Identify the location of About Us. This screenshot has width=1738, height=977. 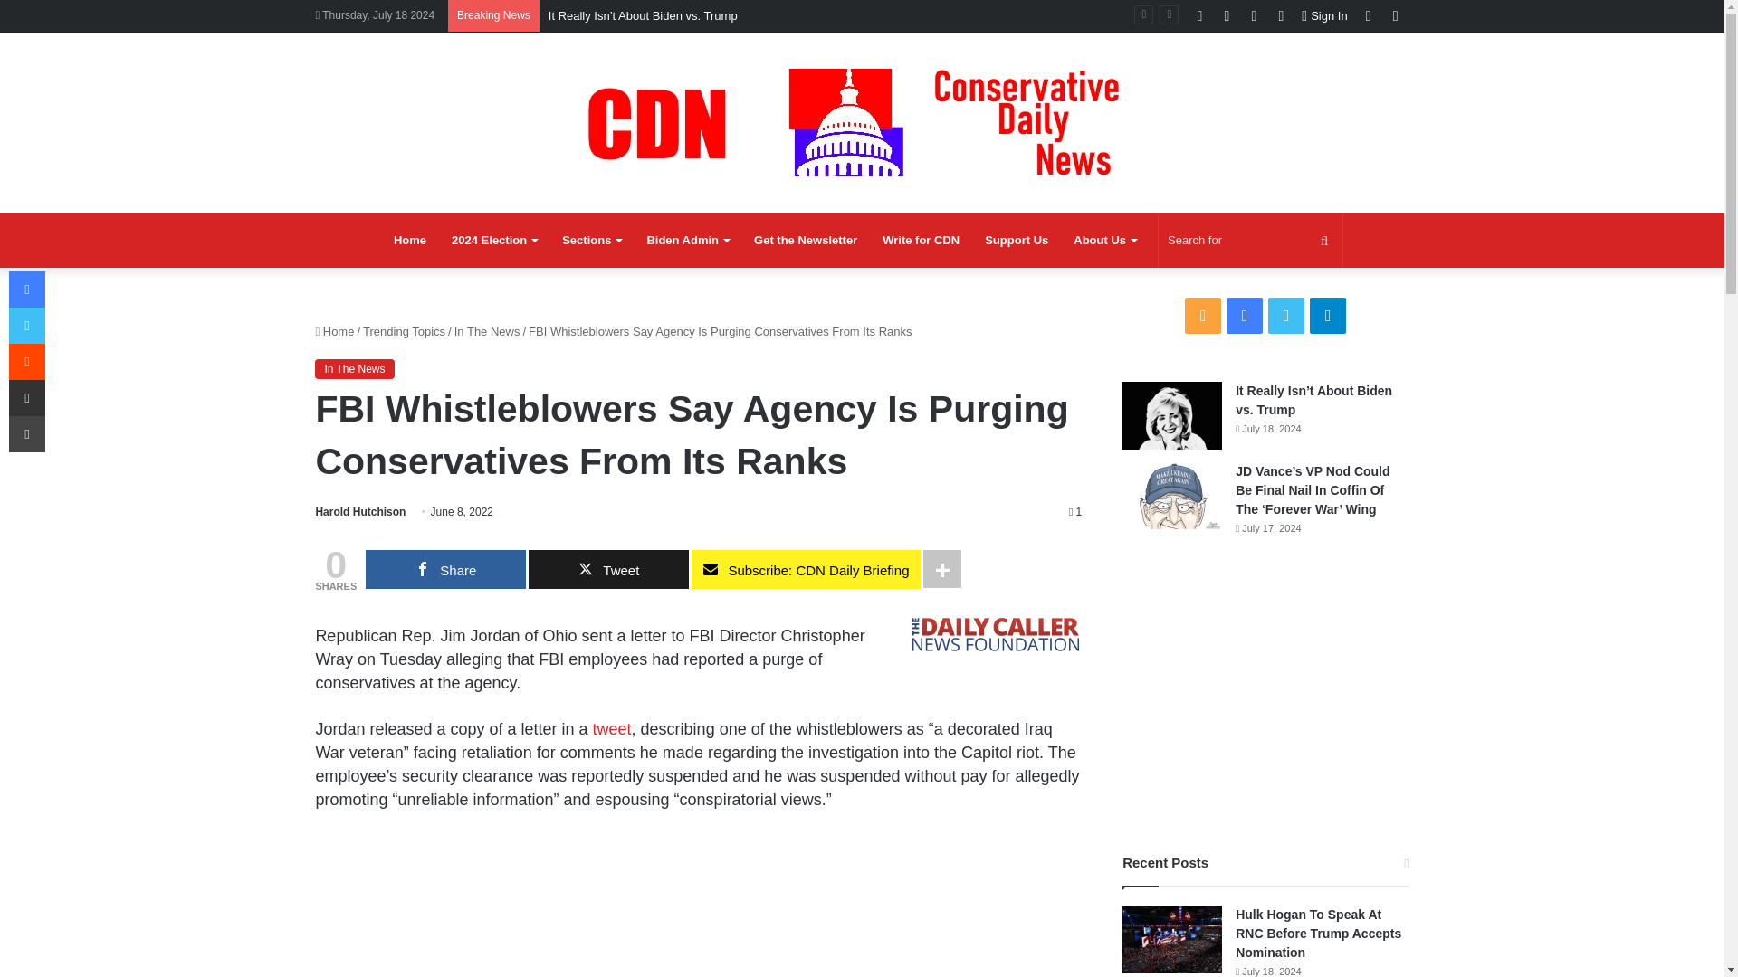
(1104, 241).